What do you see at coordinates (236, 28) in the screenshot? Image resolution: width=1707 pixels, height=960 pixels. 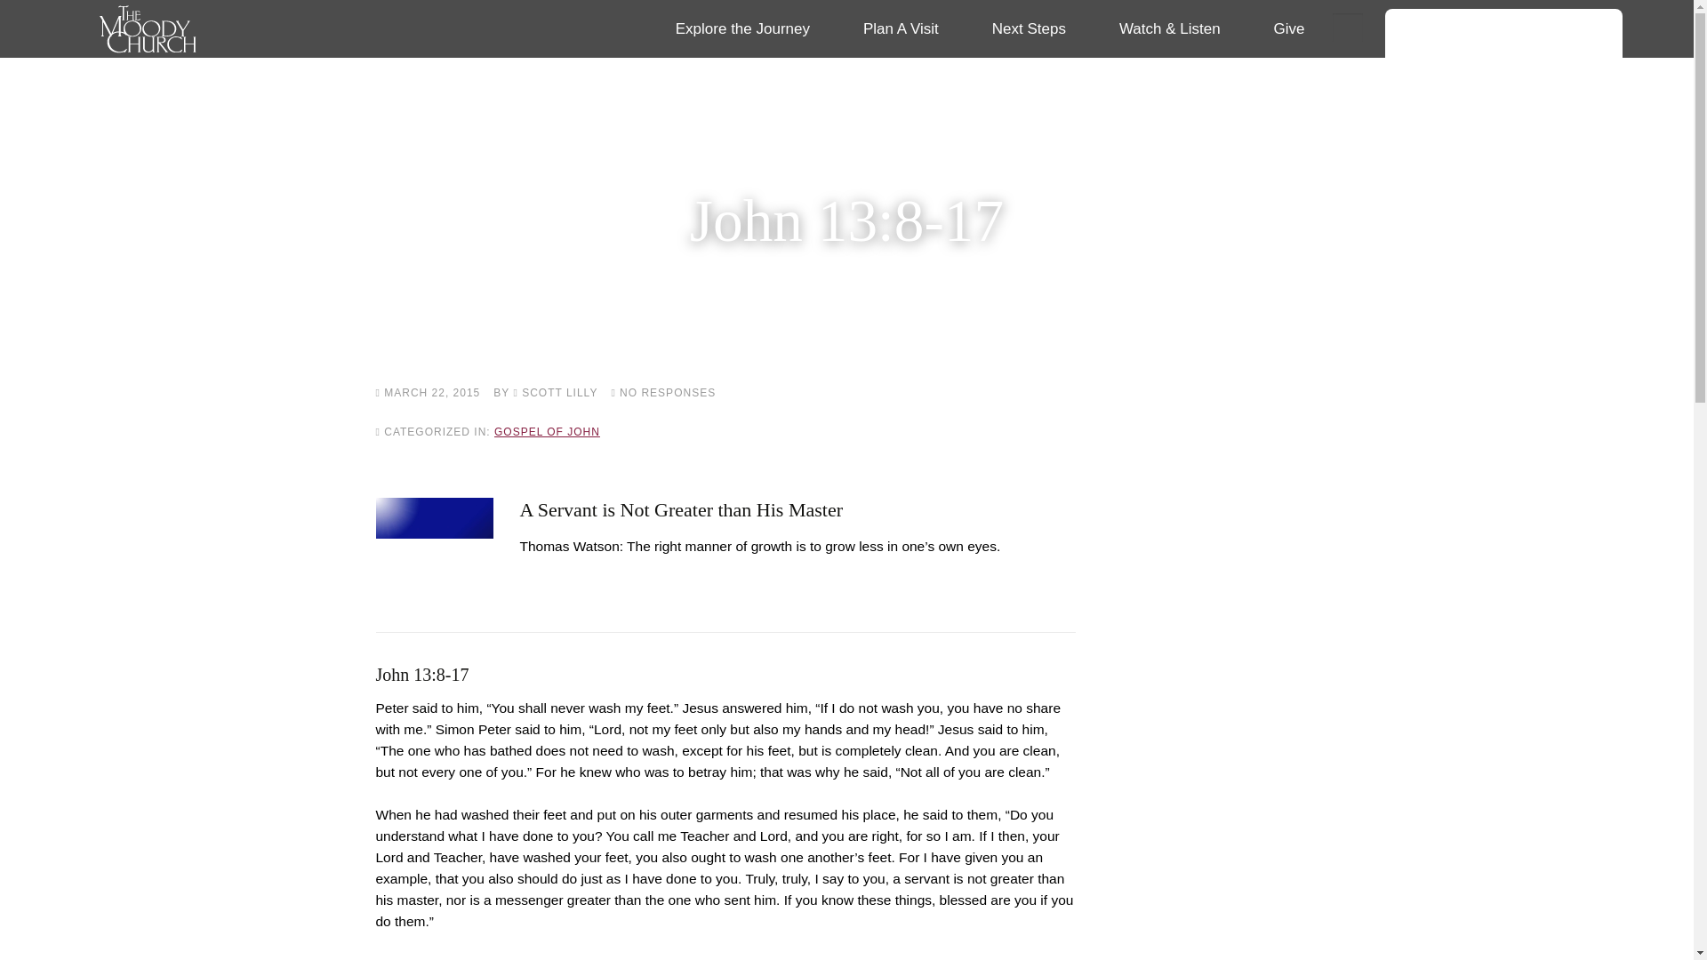 I see `The Moody Church` at bounding box center [236, 28].